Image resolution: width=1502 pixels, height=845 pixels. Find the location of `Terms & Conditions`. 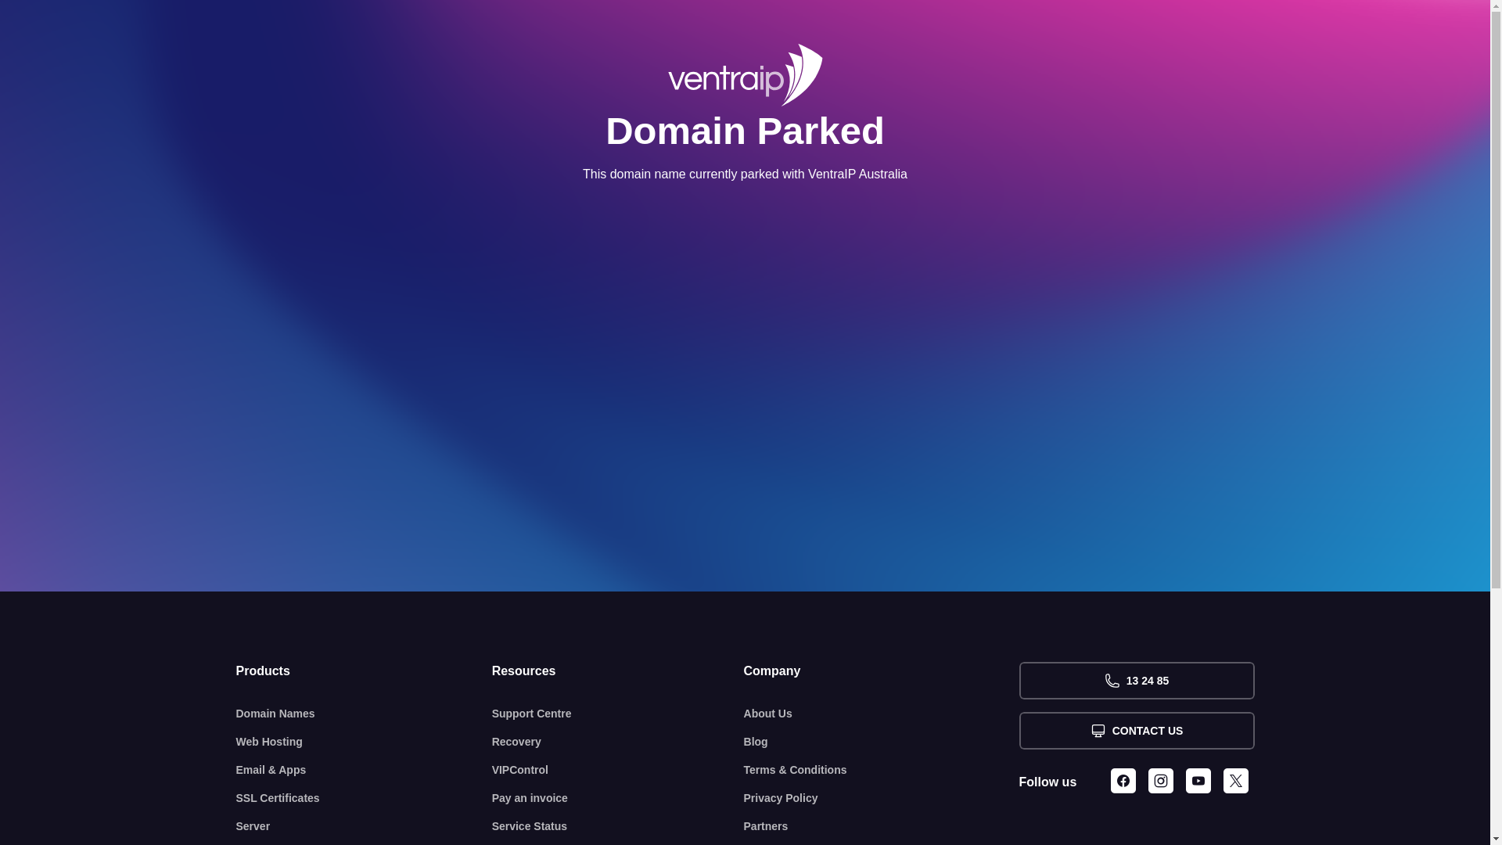

Terms & Conditions is located at coordinates (882, 770).